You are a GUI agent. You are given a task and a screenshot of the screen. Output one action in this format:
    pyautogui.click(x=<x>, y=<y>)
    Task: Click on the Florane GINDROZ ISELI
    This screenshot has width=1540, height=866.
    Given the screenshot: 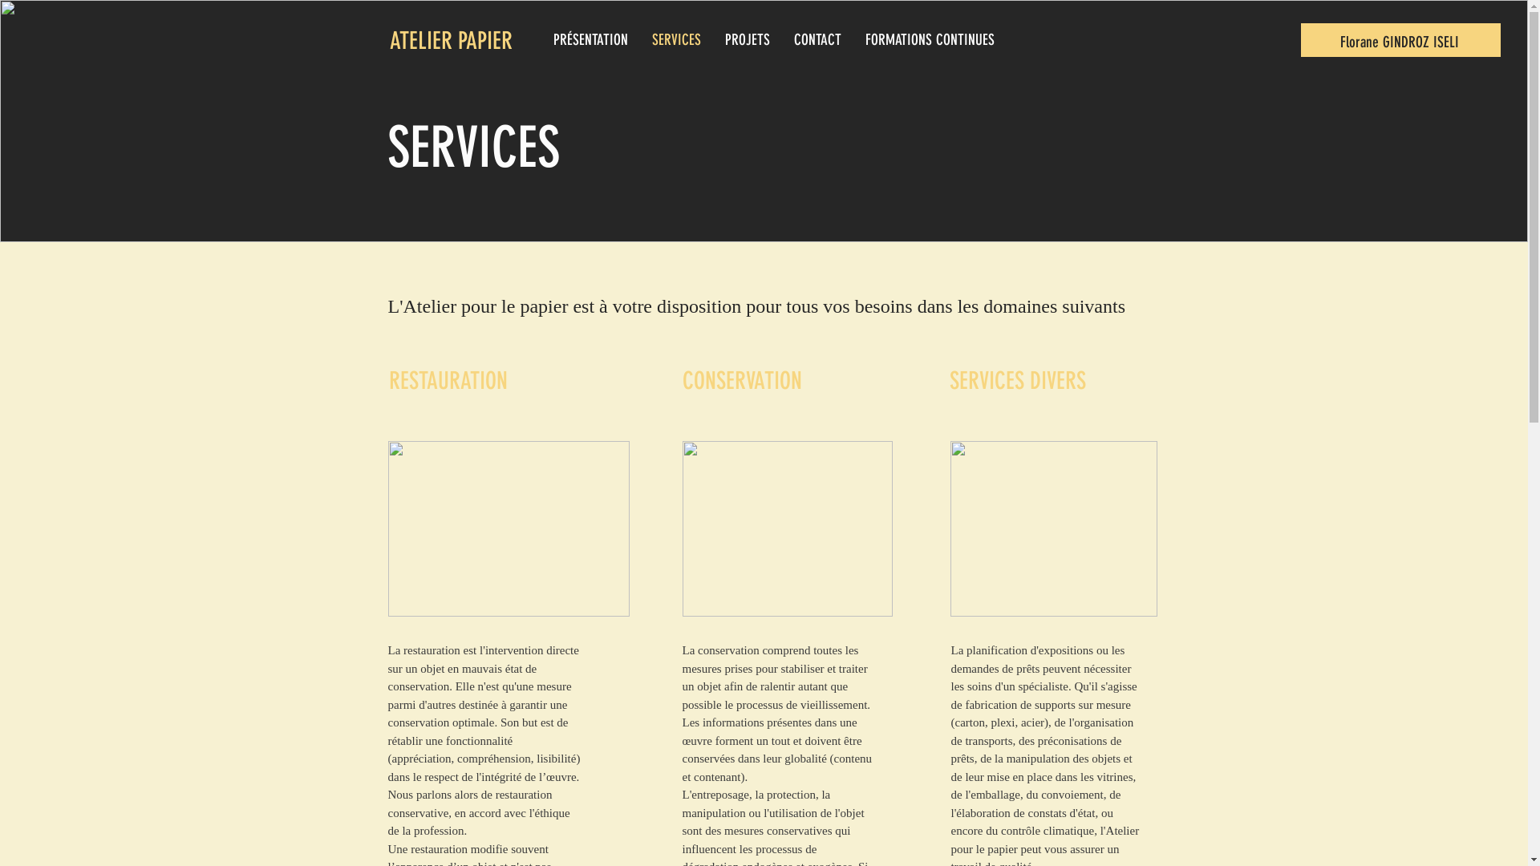 What is the action you would take?
    pyautogui.click(x=1400, y=42)
    